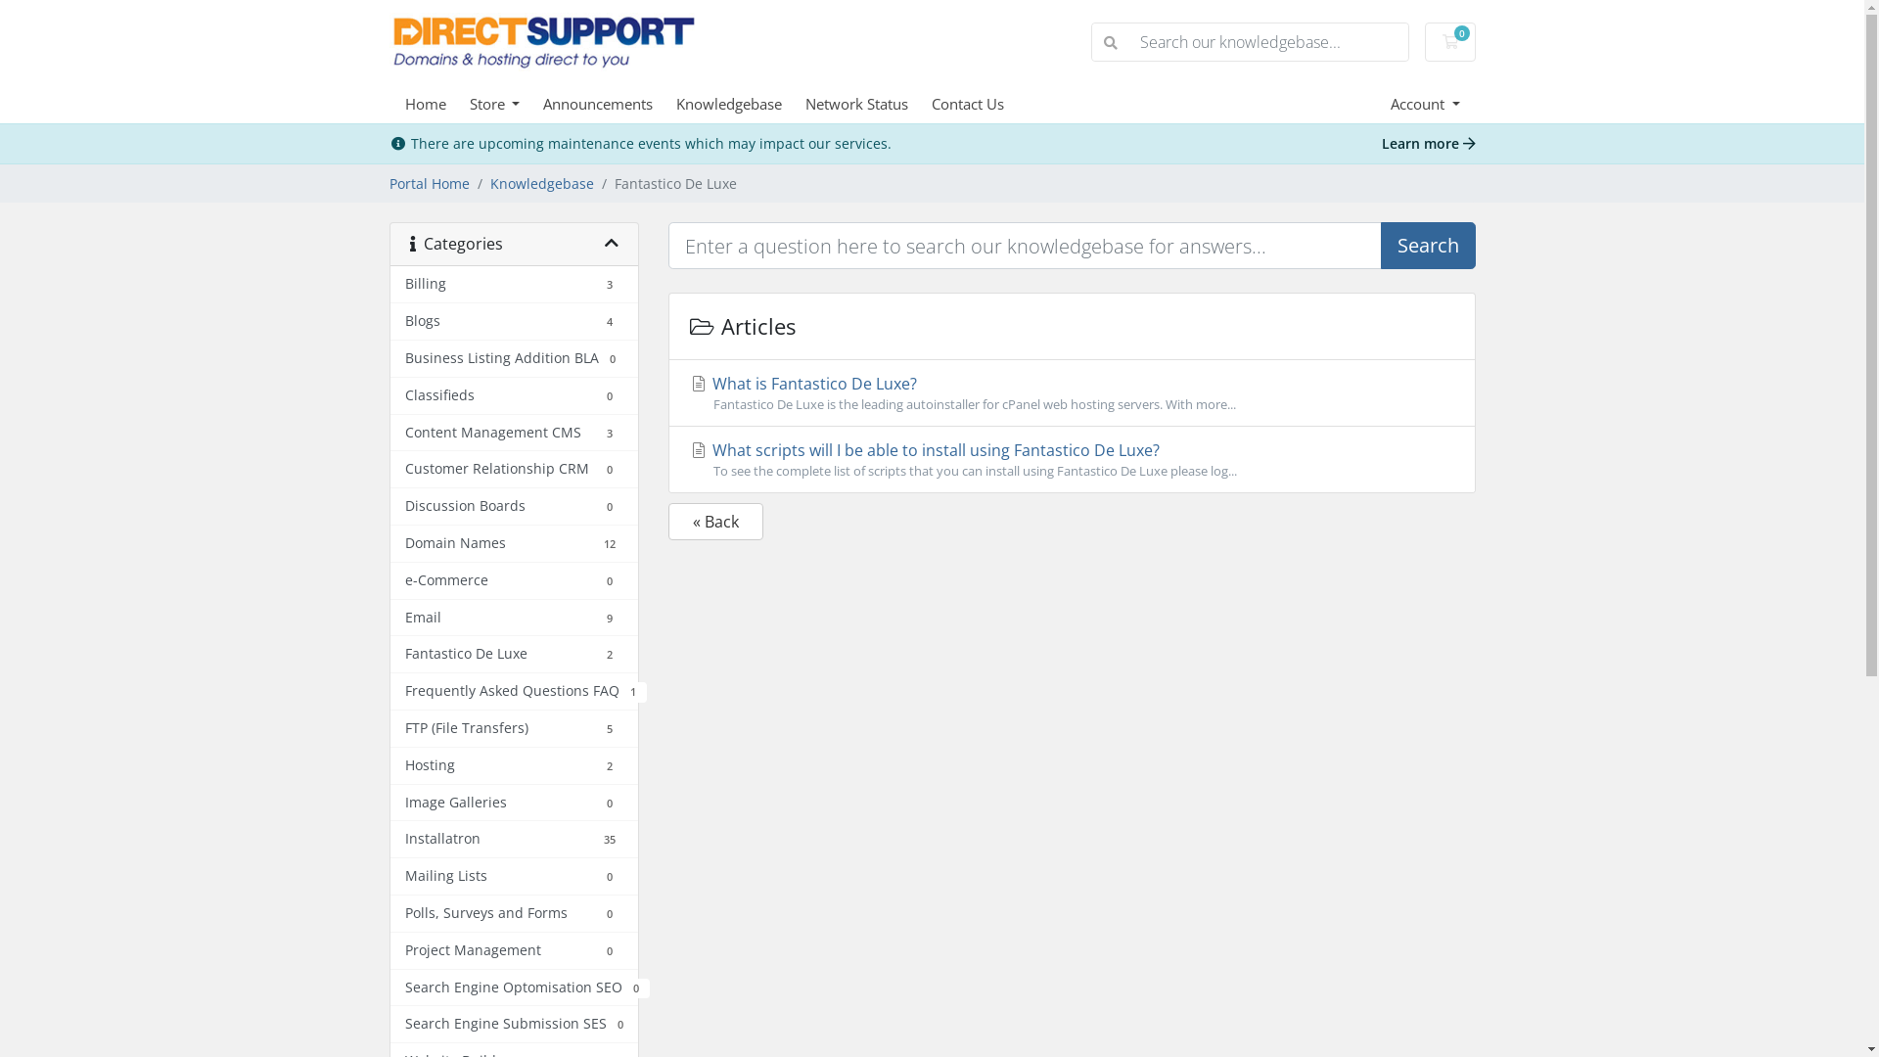  Describe the element at coordinates (980, 104) in the screenshot. I see `Contact Us` at that location.